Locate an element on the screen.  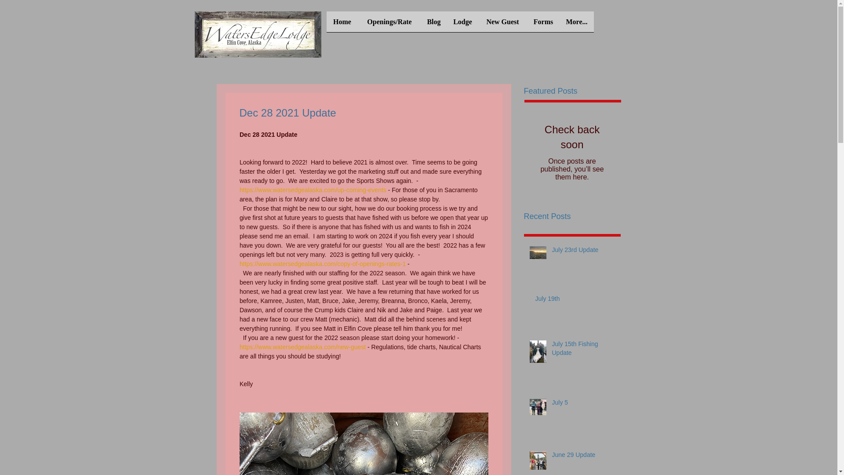
July 19th is located at coordinates (575, 300).